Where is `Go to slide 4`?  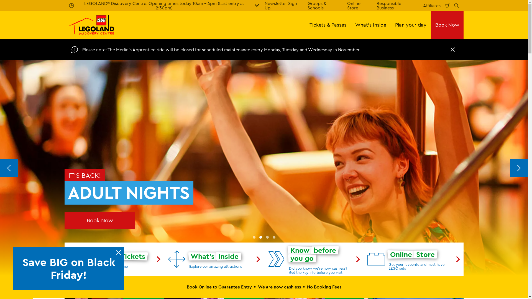 Go to slide 4 is located at coordinates (274, 237).